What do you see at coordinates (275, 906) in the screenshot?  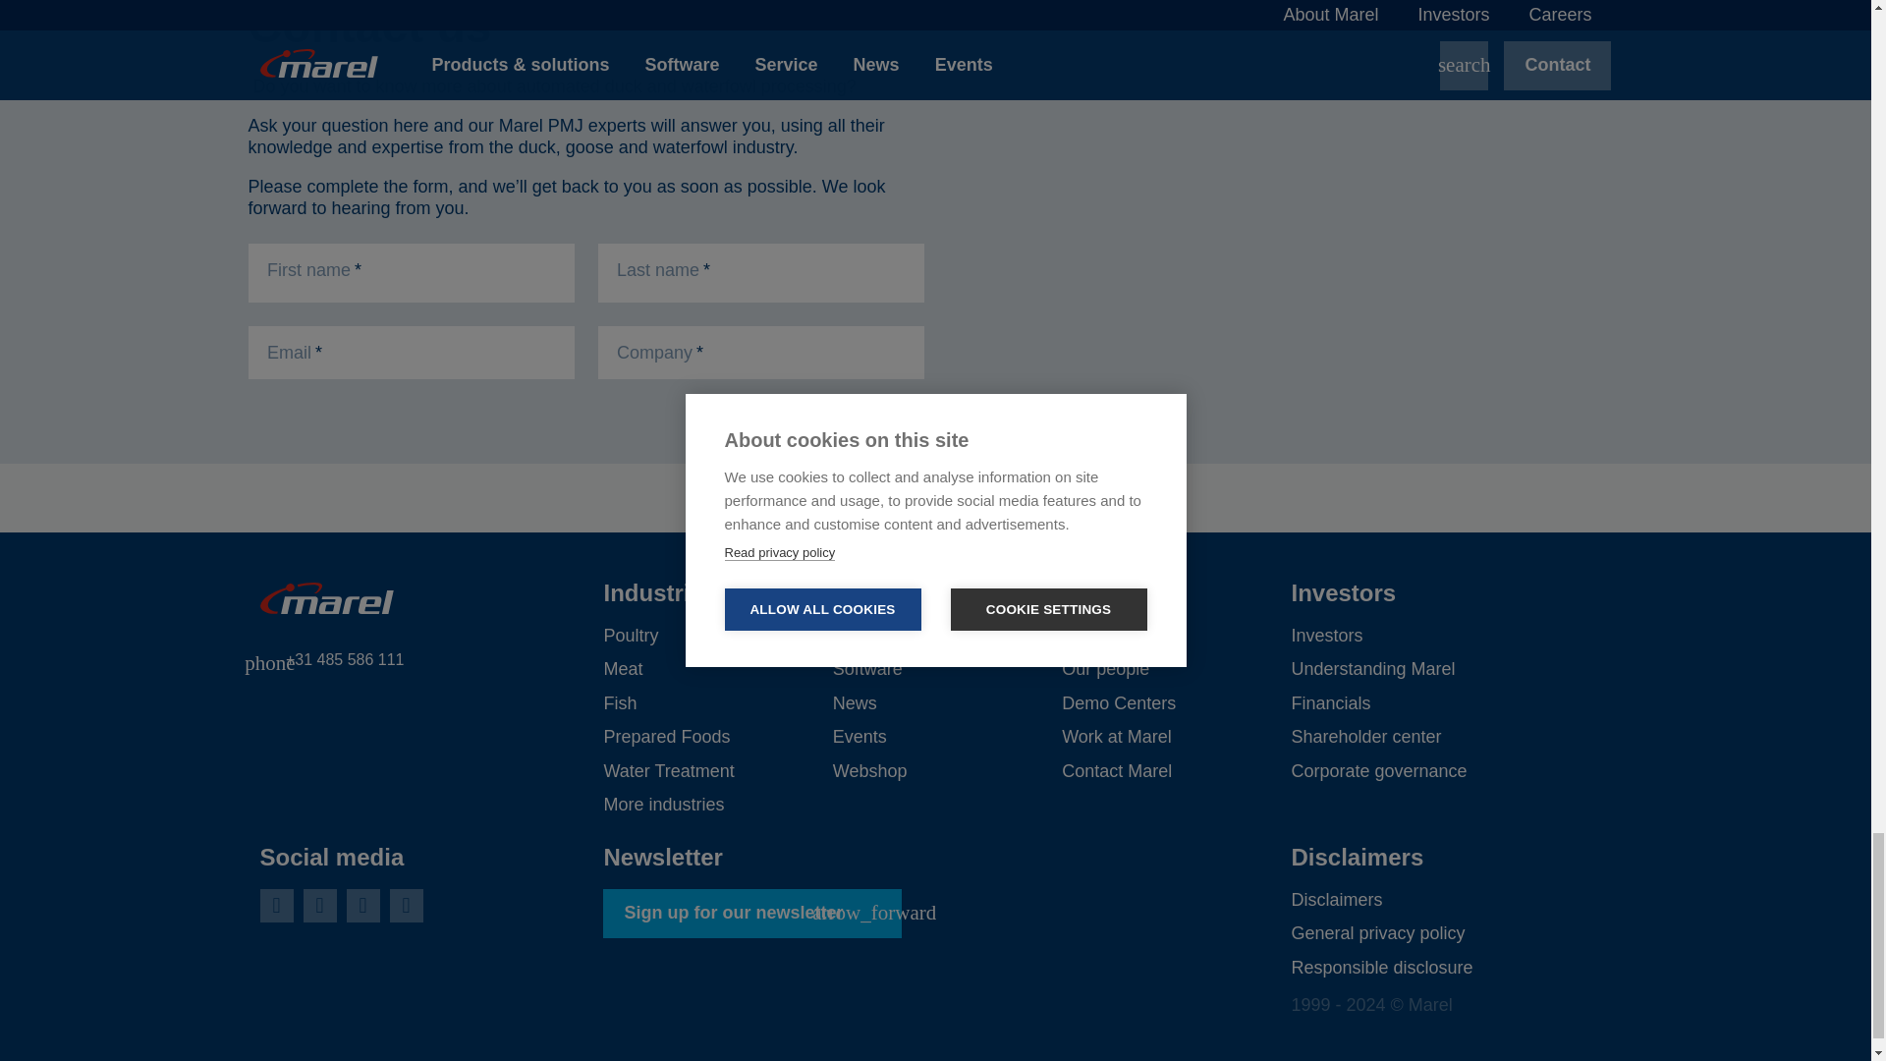 I see `LinkedIn` at bounding box center [275, 906].